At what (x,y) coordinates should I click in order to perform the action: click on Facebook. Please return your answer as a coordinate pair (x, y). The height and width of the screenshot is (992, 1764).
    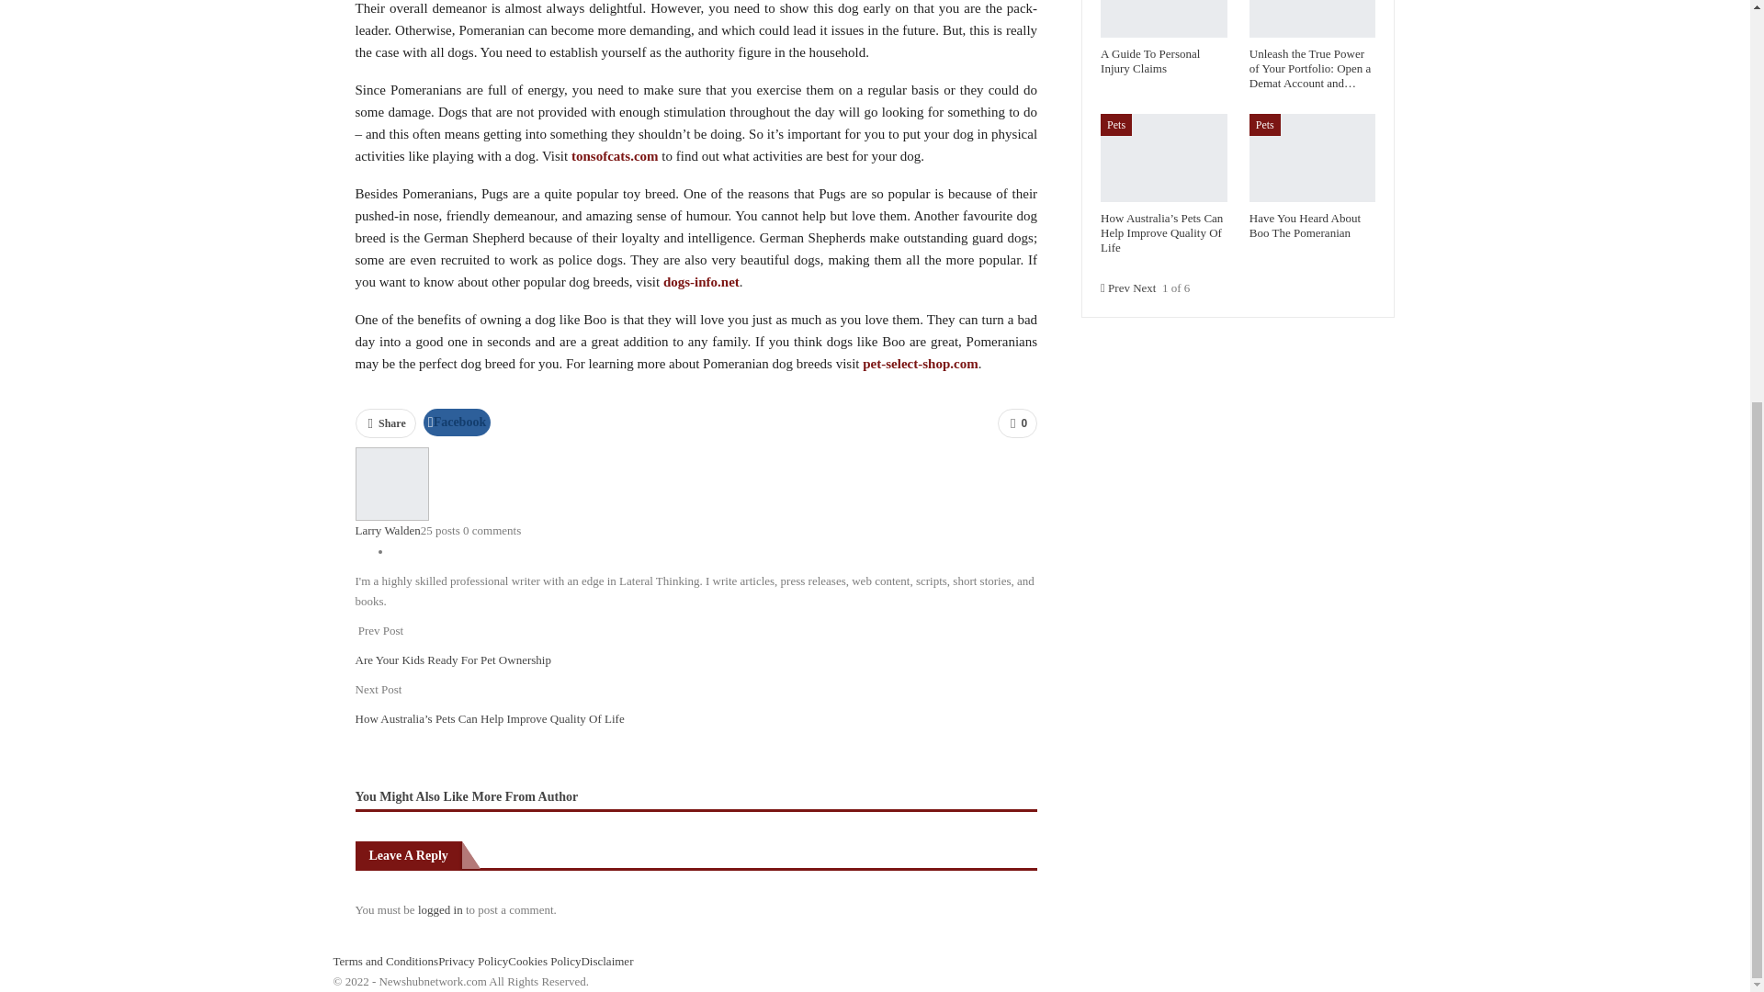
    Looking at the image, I should click on (456, 423).